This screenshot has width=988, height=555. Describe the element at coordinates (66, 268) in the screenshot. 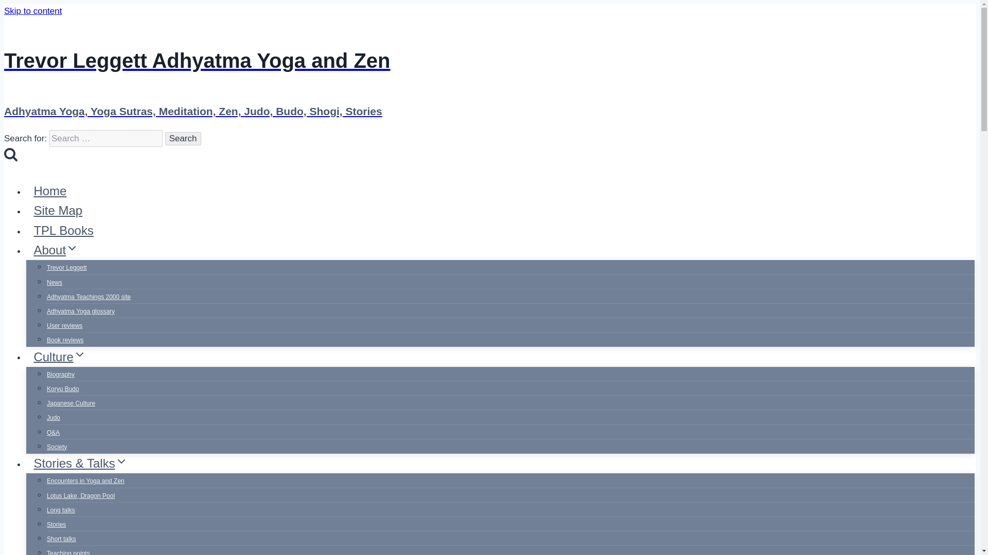

I see `Trevor Leggett` at that location.